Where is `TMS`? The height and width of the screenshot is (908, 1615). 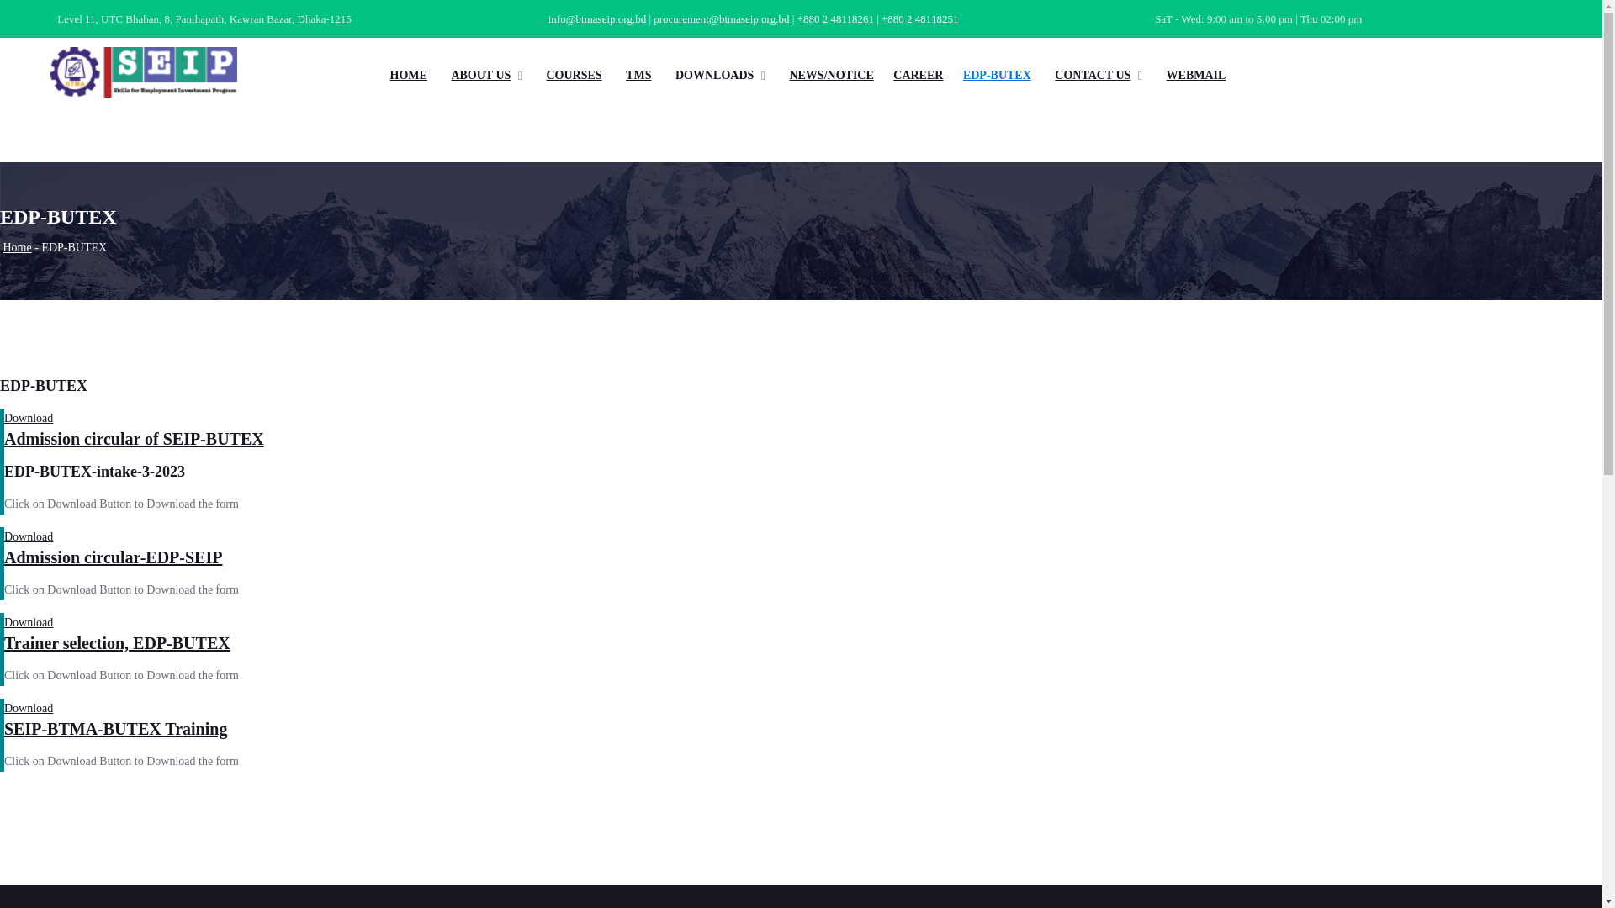 TMS is located at coordinates (636, 76).